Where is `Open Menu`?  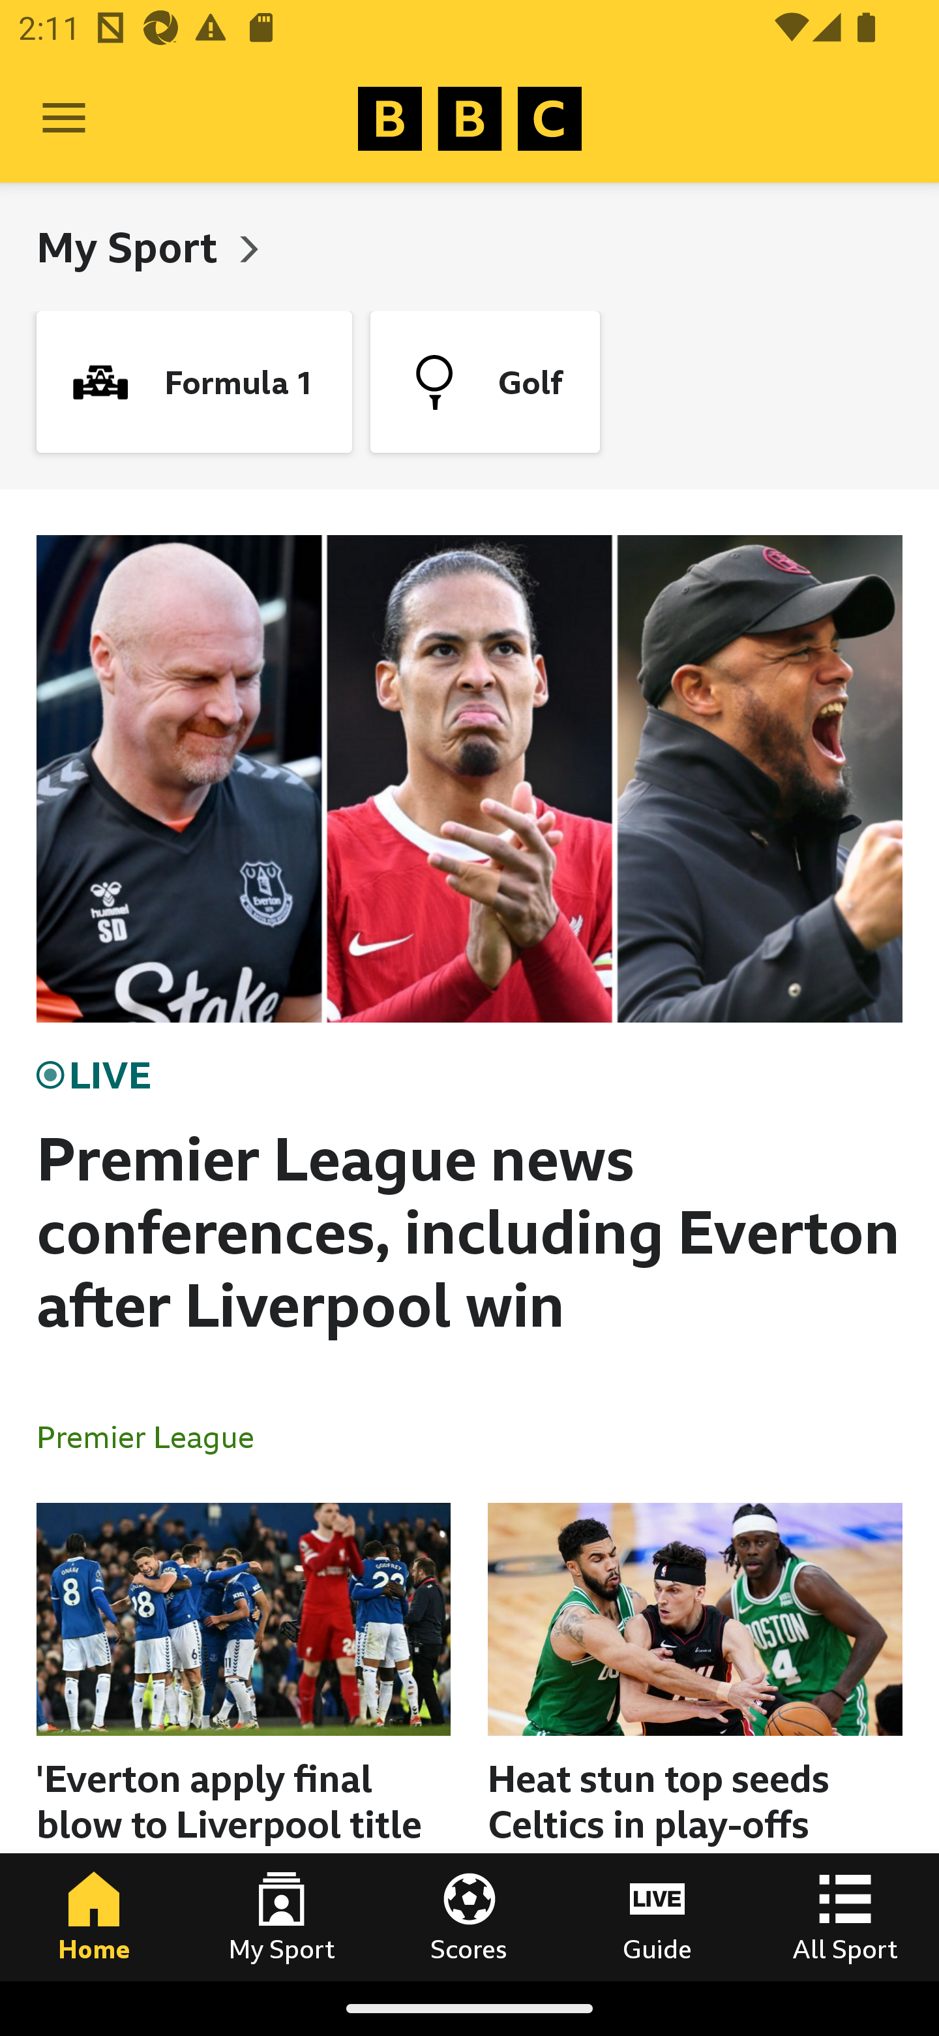 Open Menu is located at coordinates (64, 119).